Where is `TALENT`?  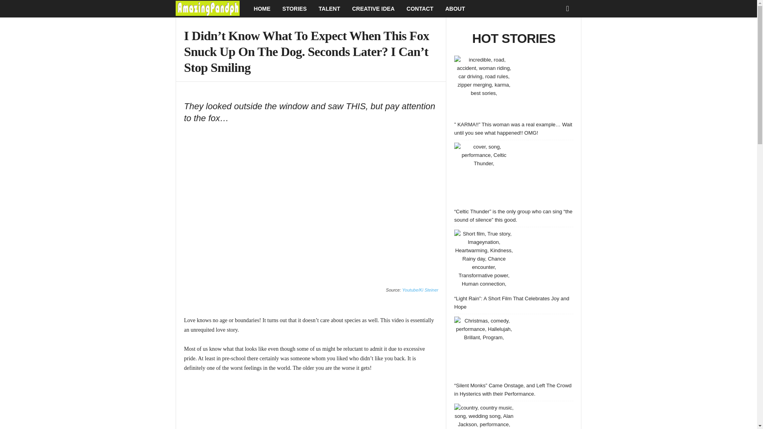
TALENT is located at coordinates (329, 9).